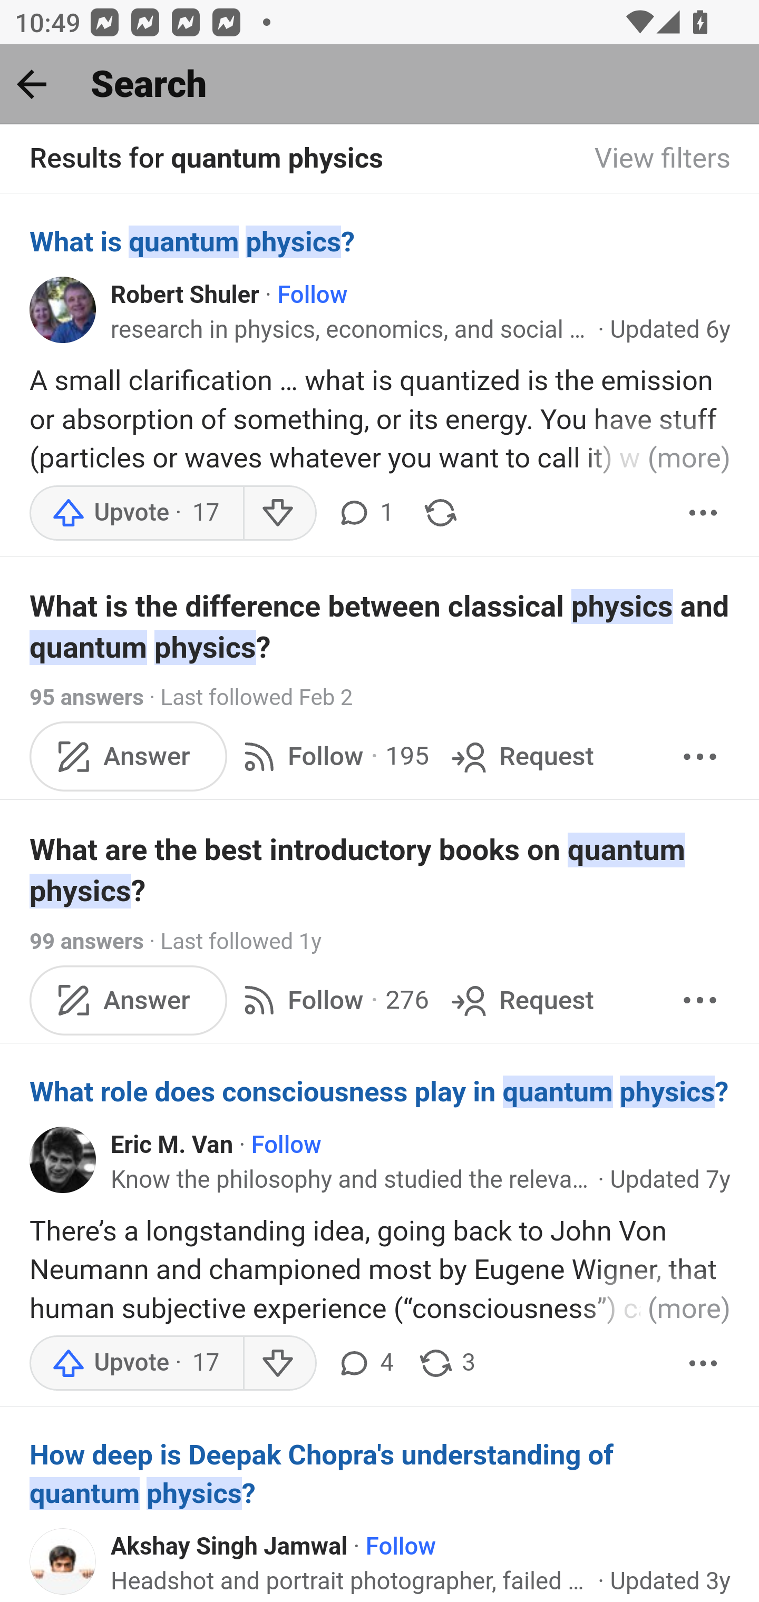  I want to click on Profile photo for Eric M. Van, so click(63, 1159).